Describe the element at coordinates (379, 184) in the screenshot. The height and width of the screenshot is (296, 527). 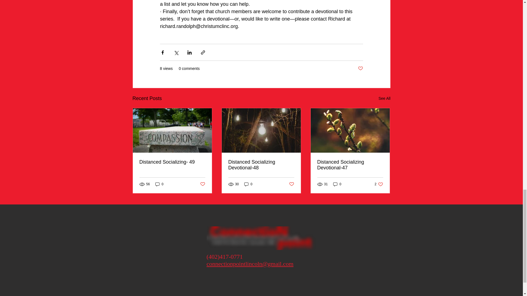
I see `Post not marked as liked` at that location.